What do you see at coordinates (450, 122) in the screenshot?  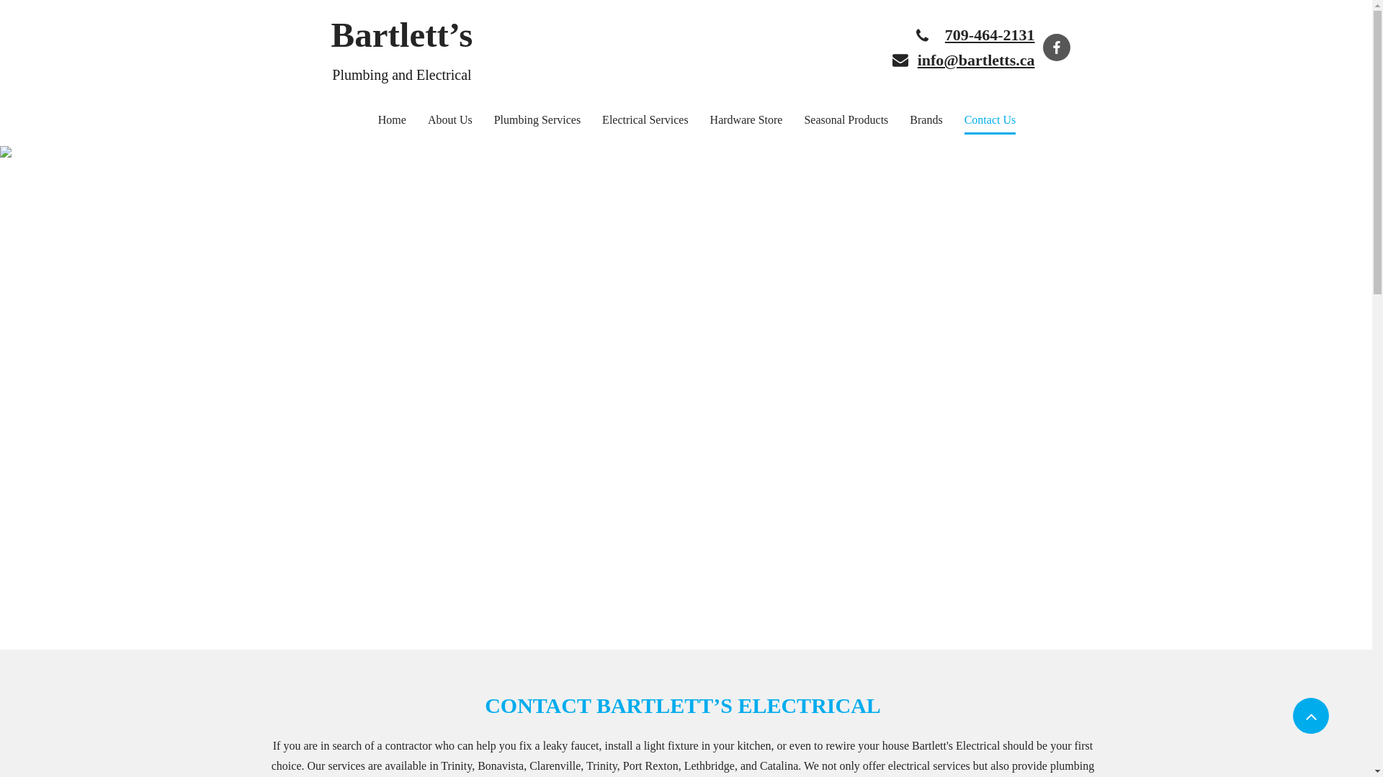 I see `About Us` at bounding box center [450, 122].